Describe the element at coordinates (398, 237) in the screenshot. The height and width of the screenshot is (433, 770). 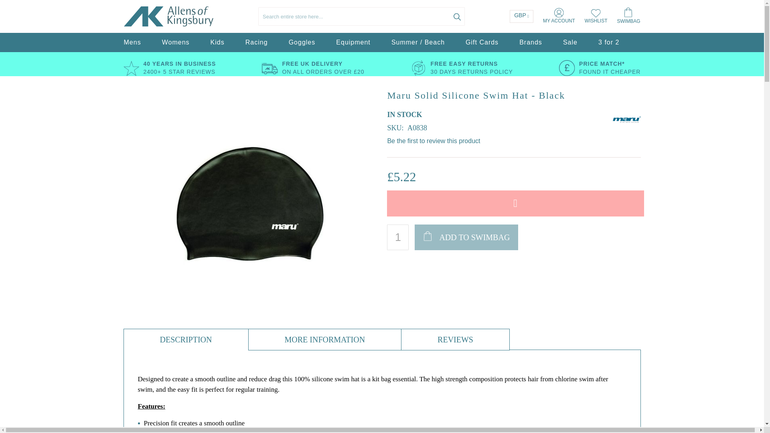
I see `1` at that location.